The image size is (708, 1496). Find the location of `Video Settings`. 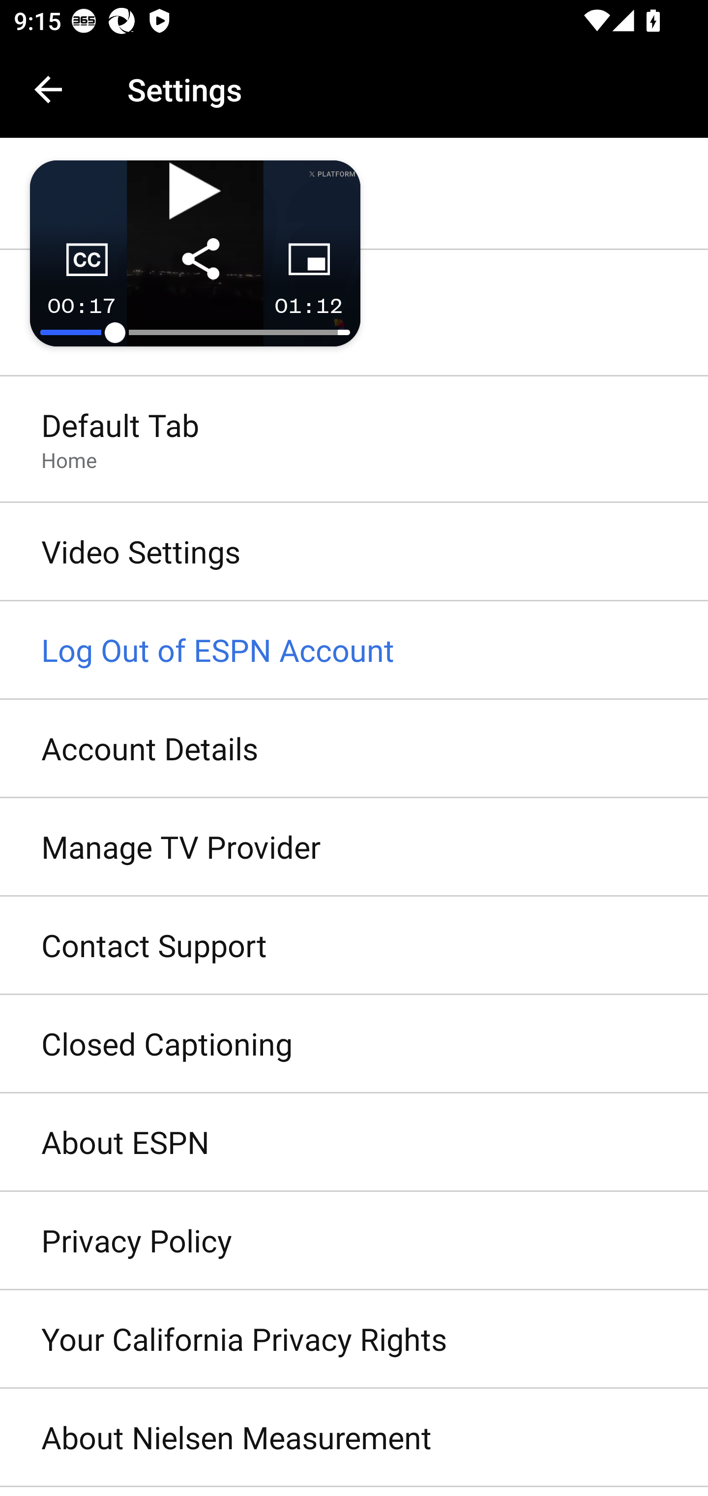

Video Settings is located at coordinates (354, 552).